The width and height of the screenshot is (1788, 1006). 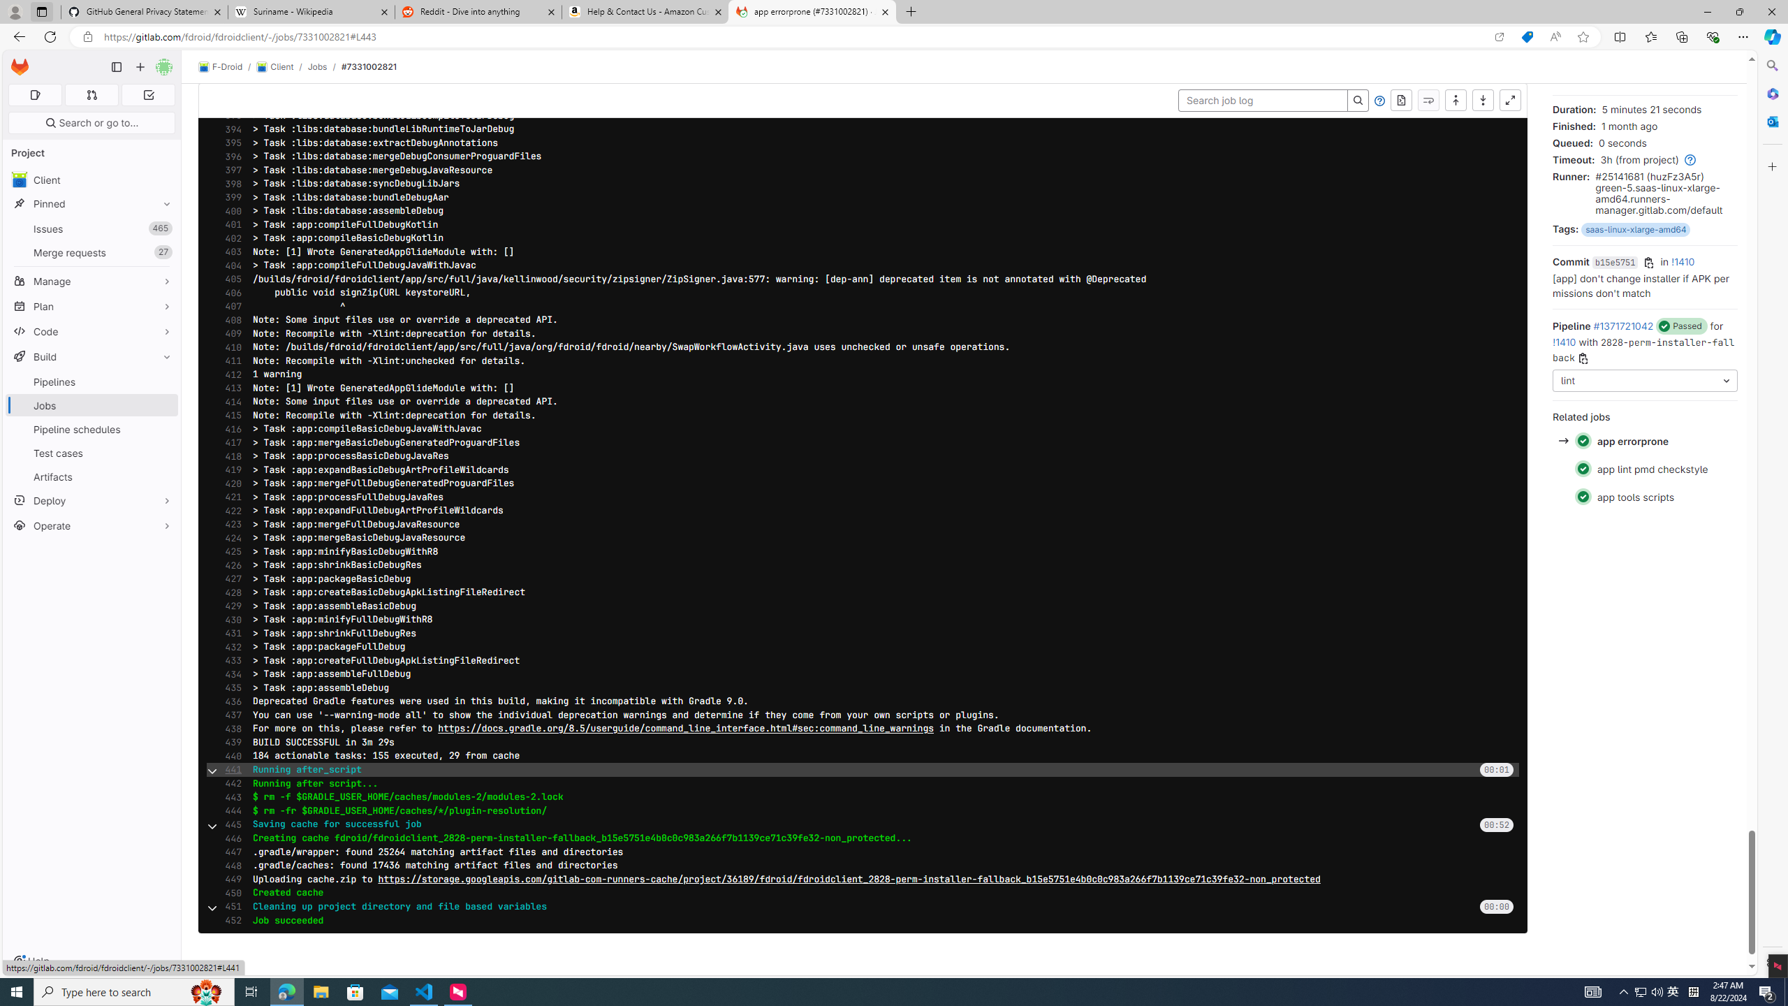 I want to click on Client/, so click(x=281, y=67).